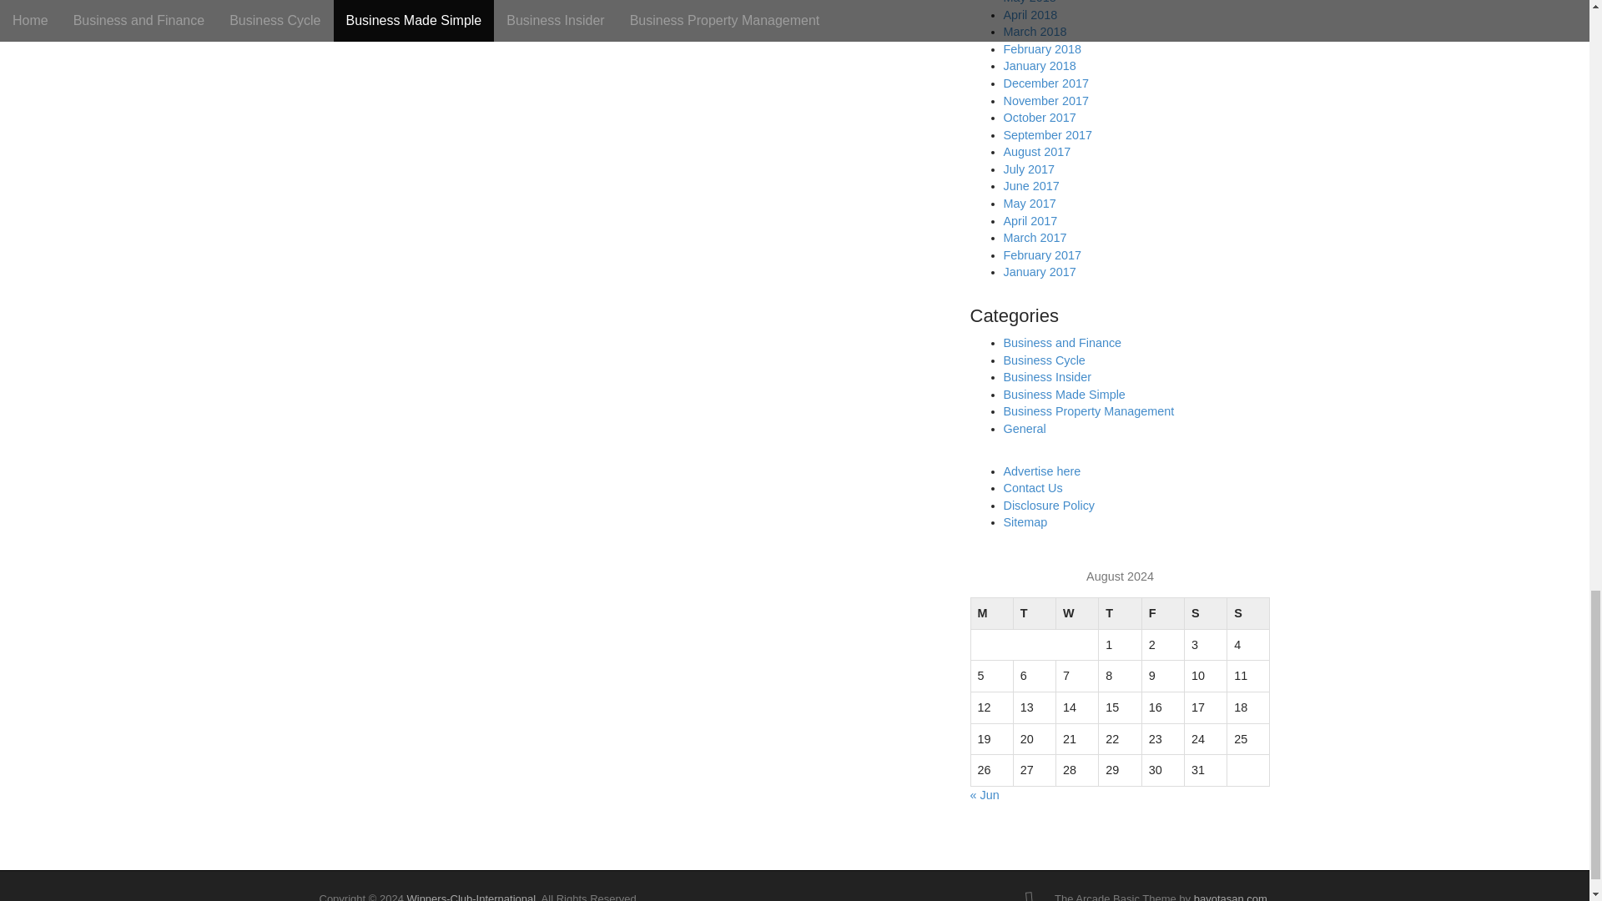 The width and height of the screenshot is (1602, 901). Describe the element at coordinates (1205, 614) in the screenshot. I see `Saturday` at that location.